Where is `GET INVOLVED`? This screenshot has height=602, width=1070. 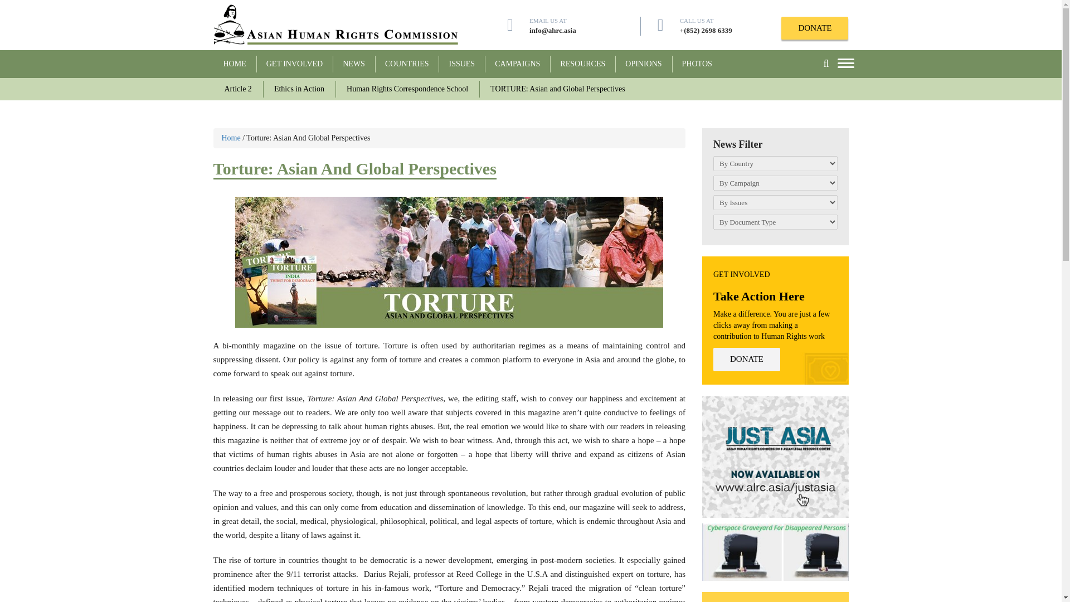 GET INVOLVED is located at coordinates (294, 67).